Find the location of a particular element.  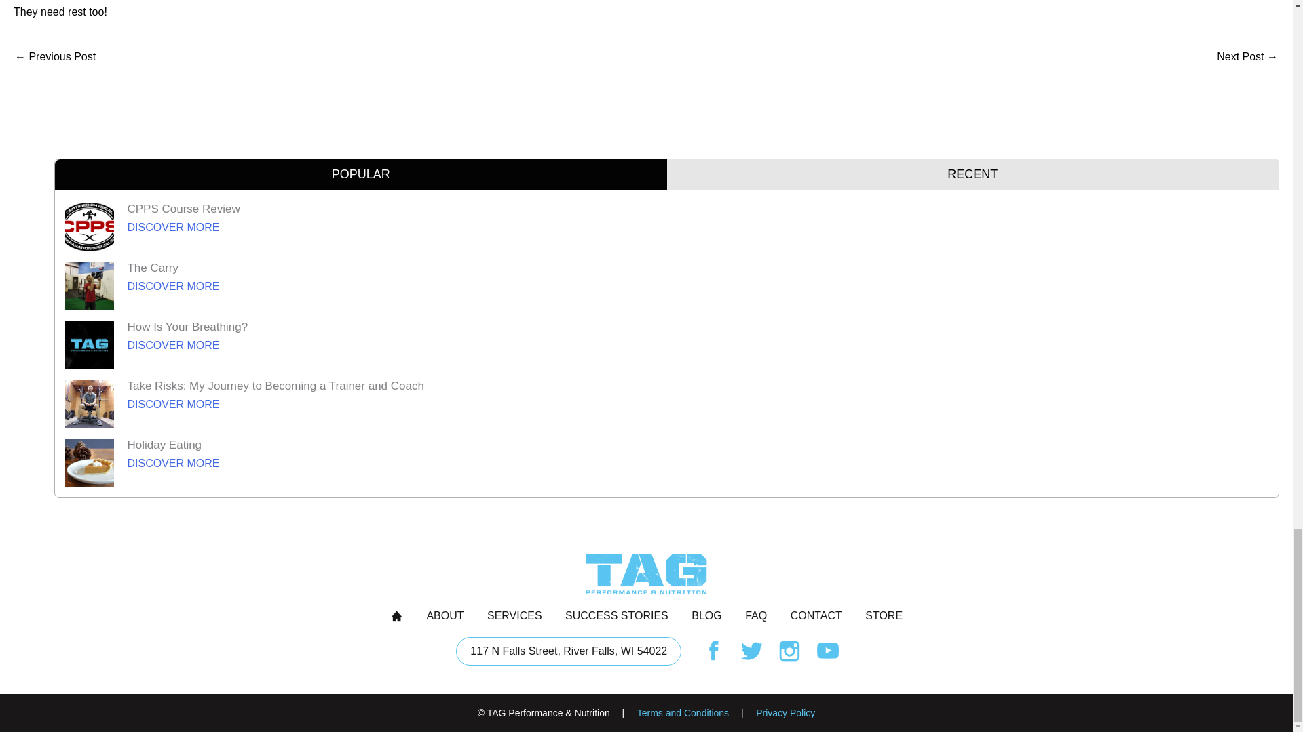

Privacy Policy is located at coordinates (714, 651).